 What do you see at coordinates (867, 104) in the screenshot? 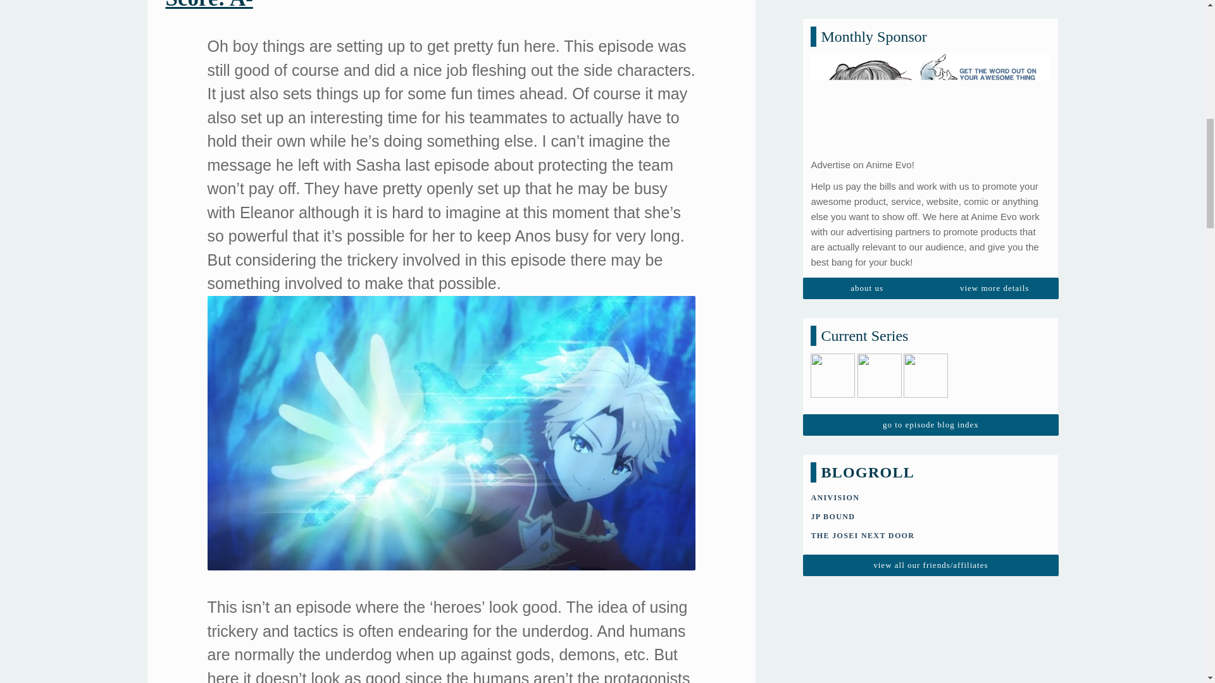
I see `about us` at bounding box center [867, 104].